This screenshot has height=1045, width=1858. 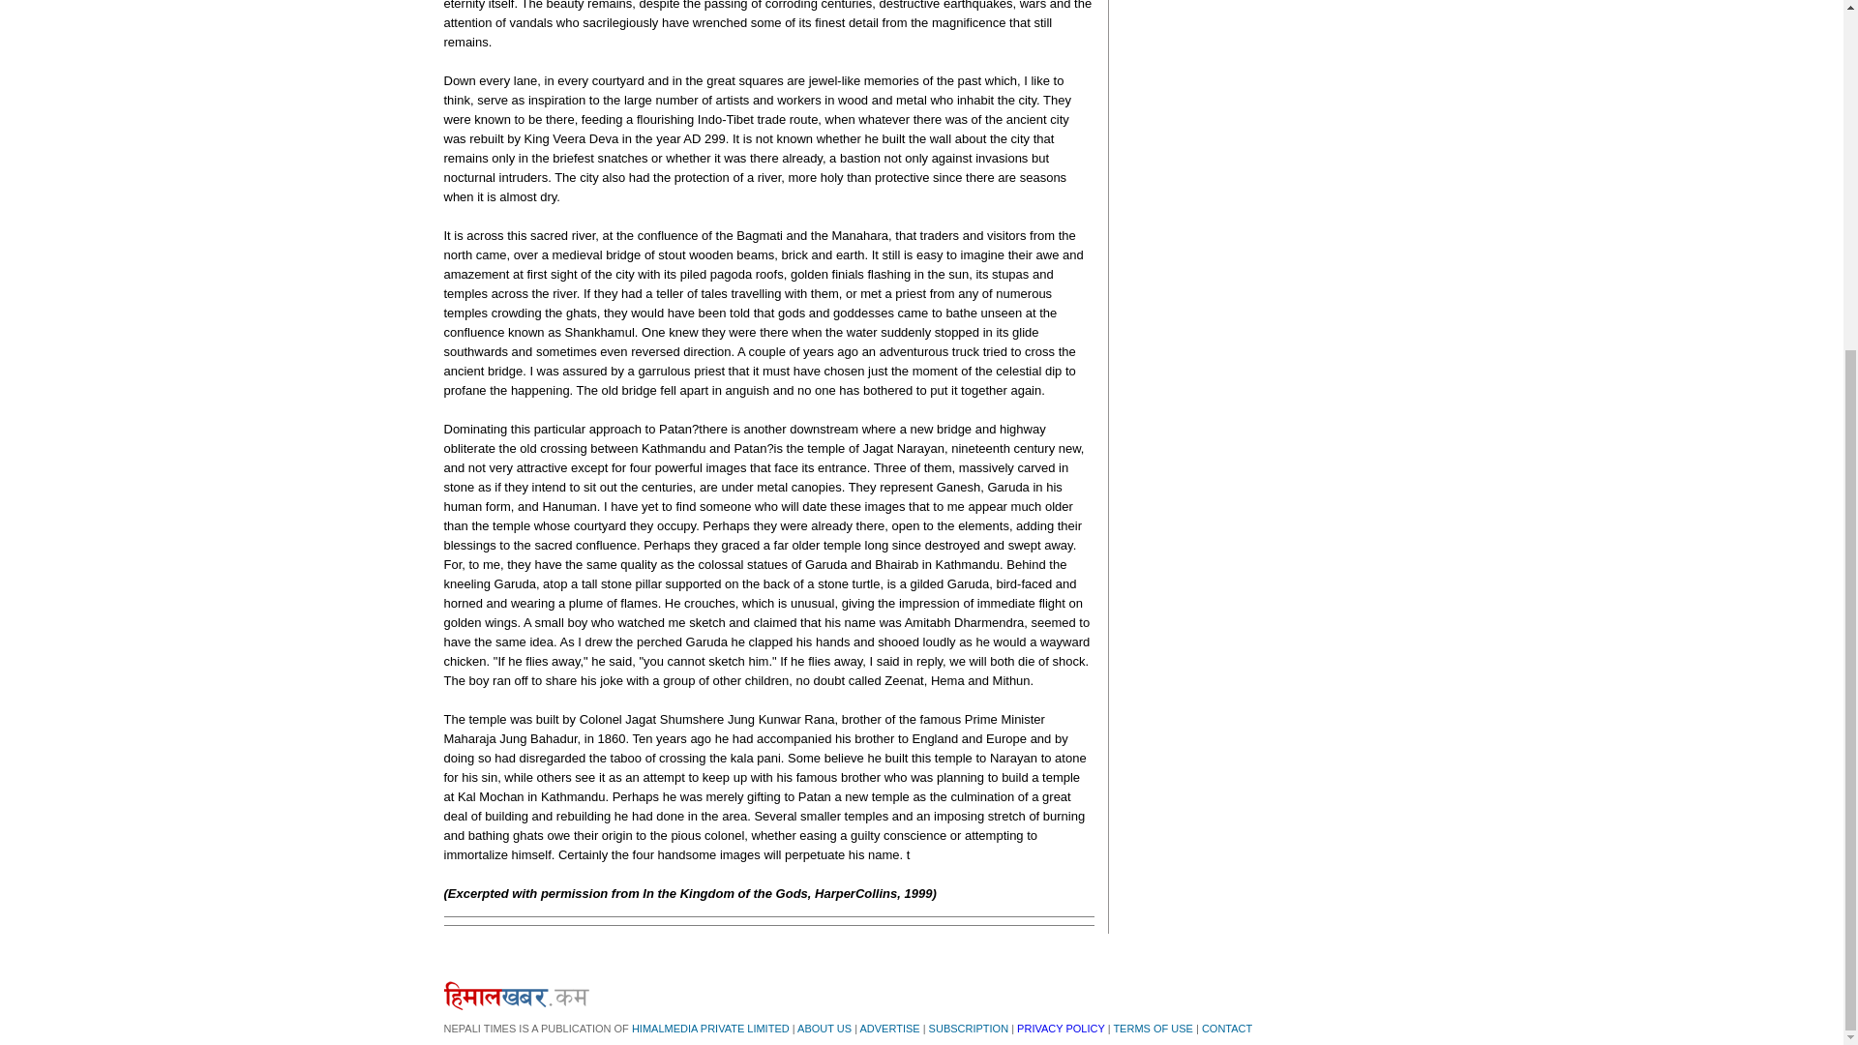 I want to click on PRIVACY POLICY, so click(x=1060, y=1029).